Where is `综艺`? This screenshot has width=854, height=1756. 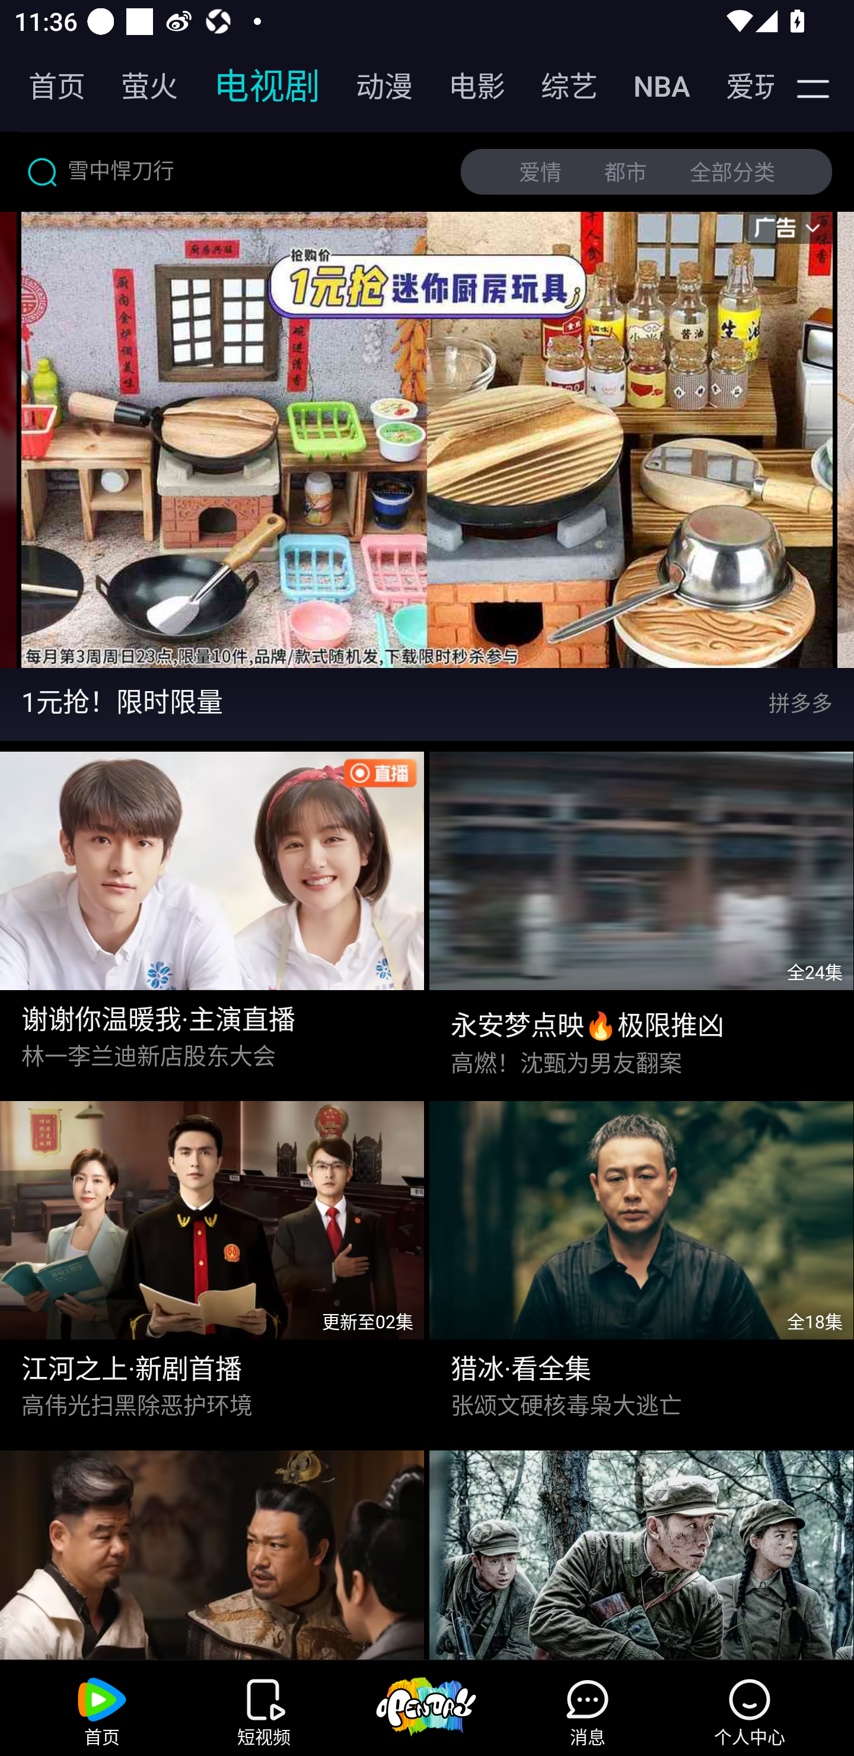 综艺 is located at coordinates (559, 87).